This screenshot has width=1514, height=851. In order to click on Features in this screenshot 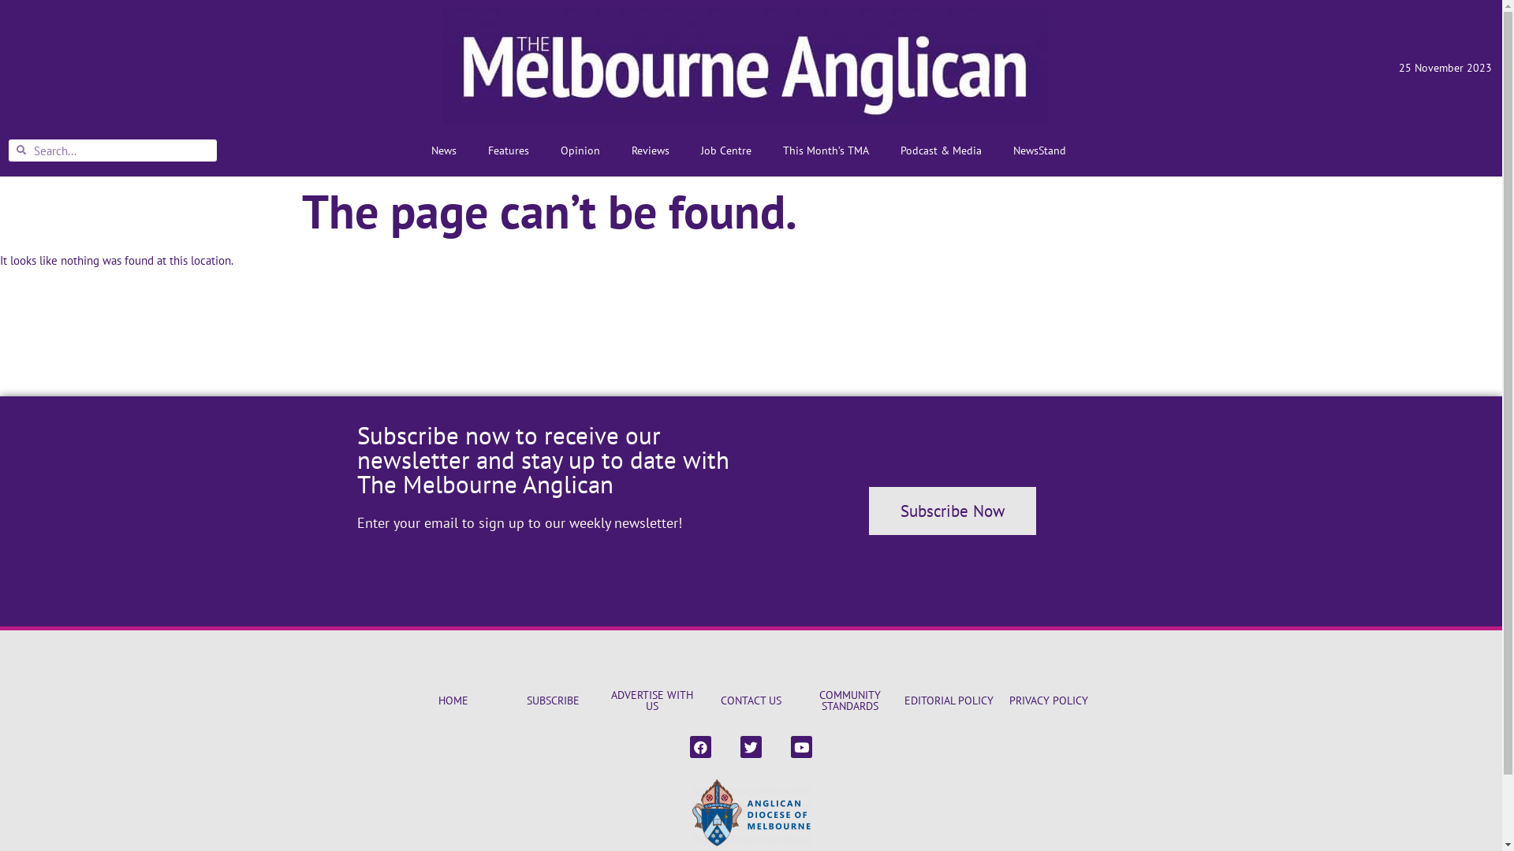, I will do `click(509, 151)`.